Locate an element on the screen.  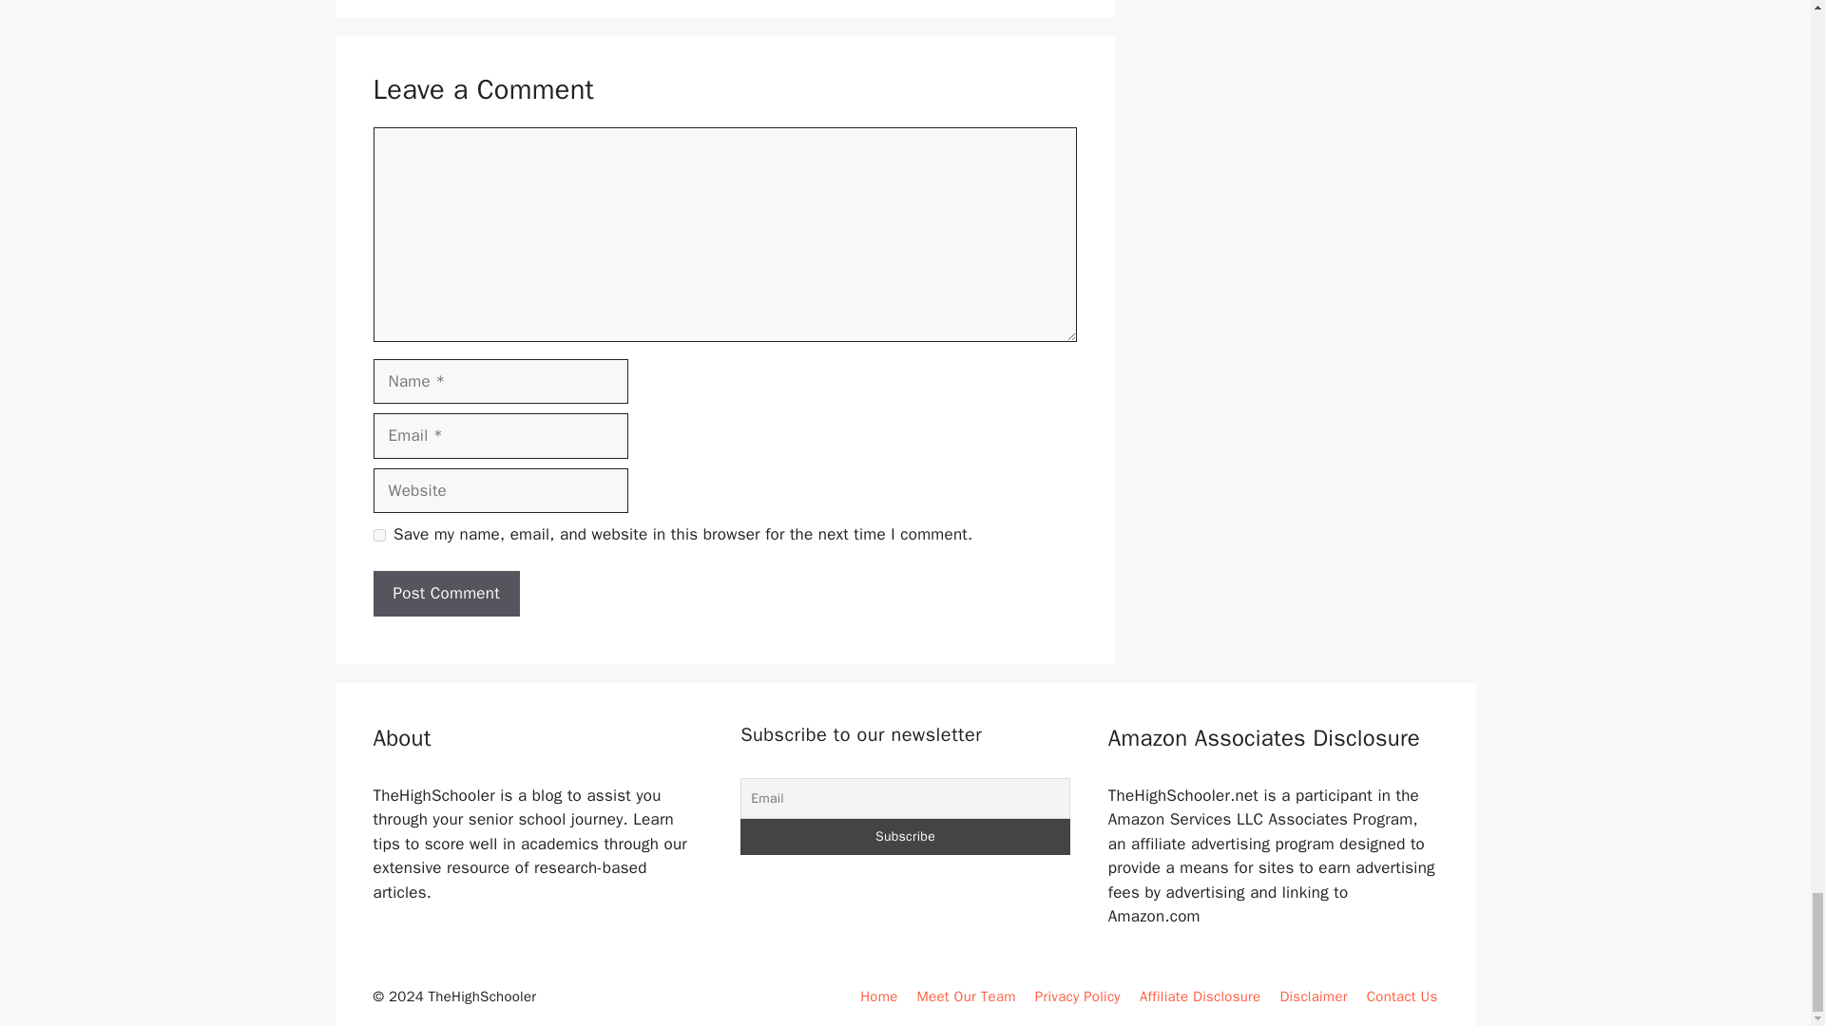
yes is located at coordinates (378, 536).